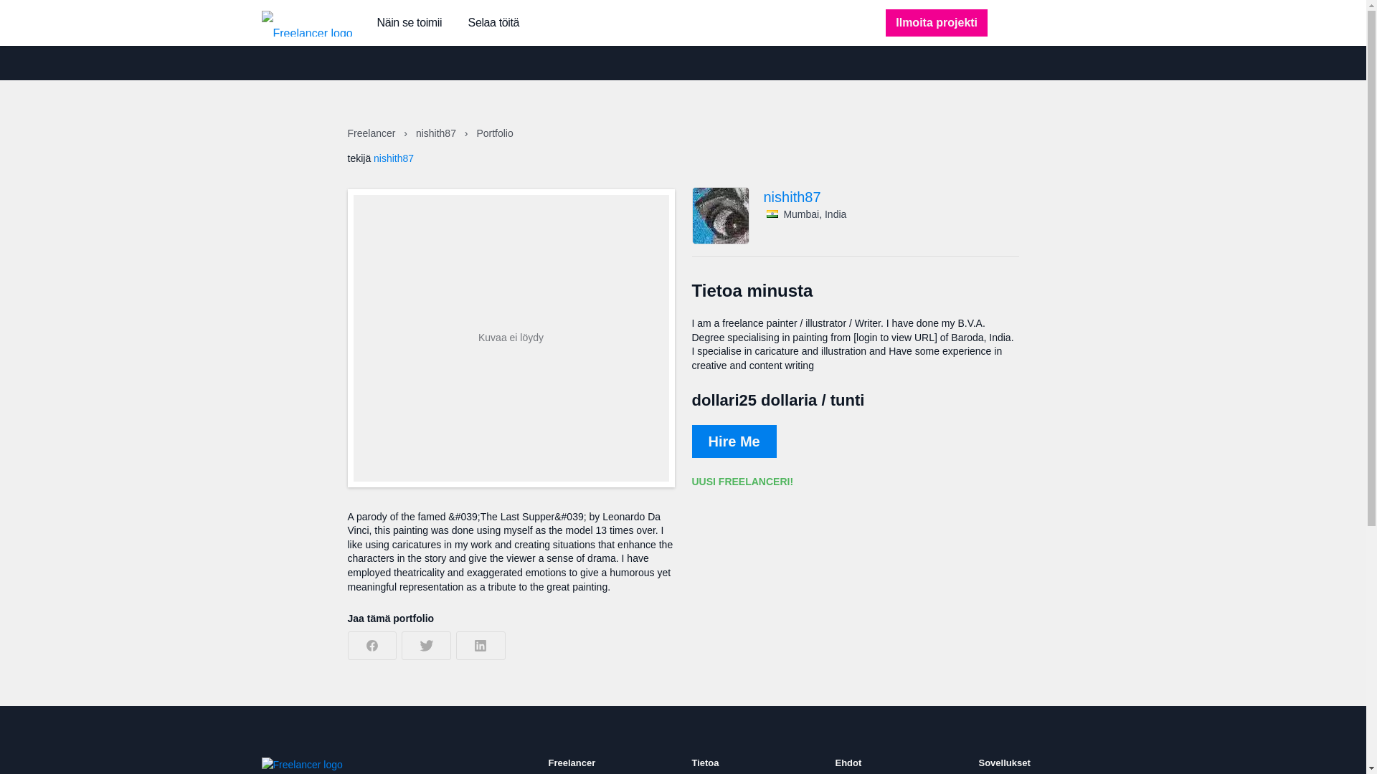  What do you see at coordinates (936, 22) in the screenshot?
I see `Ilmoita projekti` at bounding box center [936, 22].